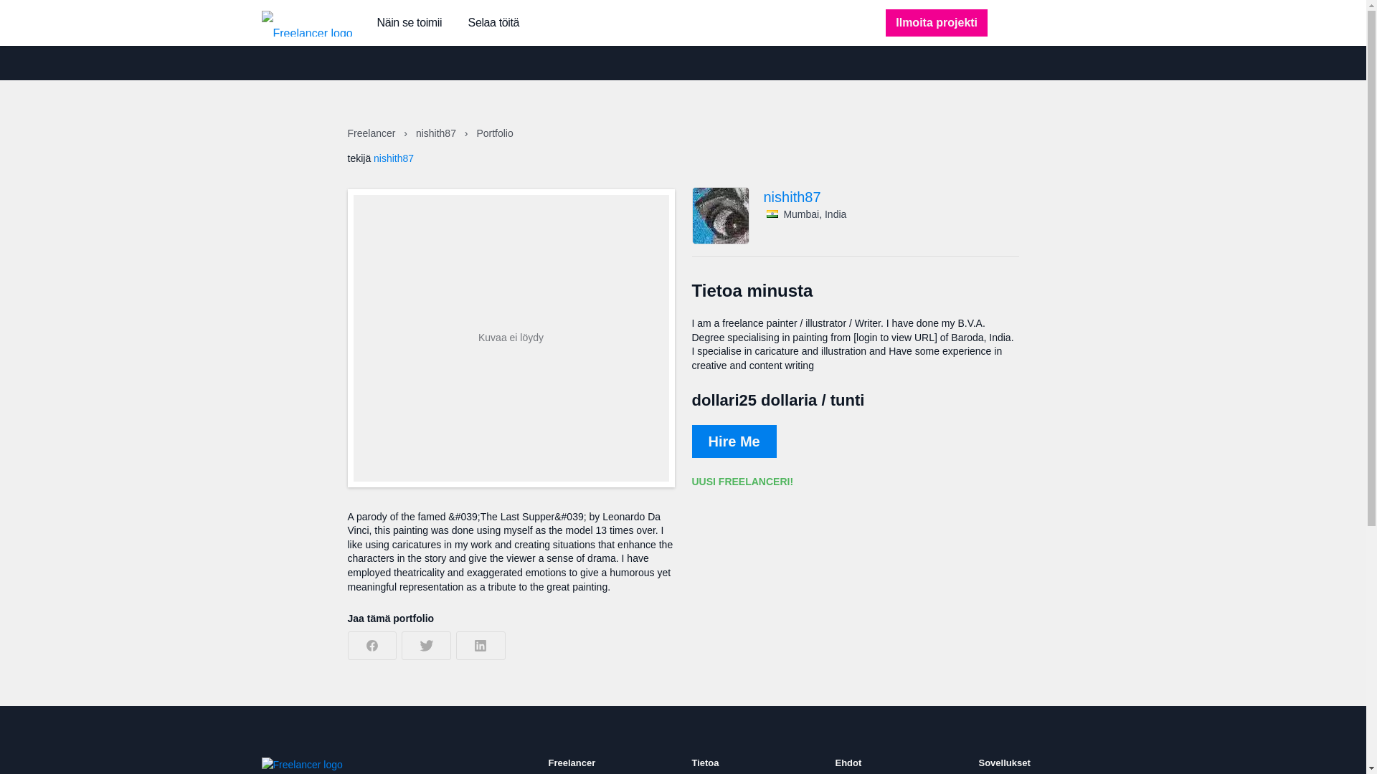  What do you see at coordinates (936, 22) in the screenshot?
I see `Ilmoita projekti` at bounding box center [936, 22].